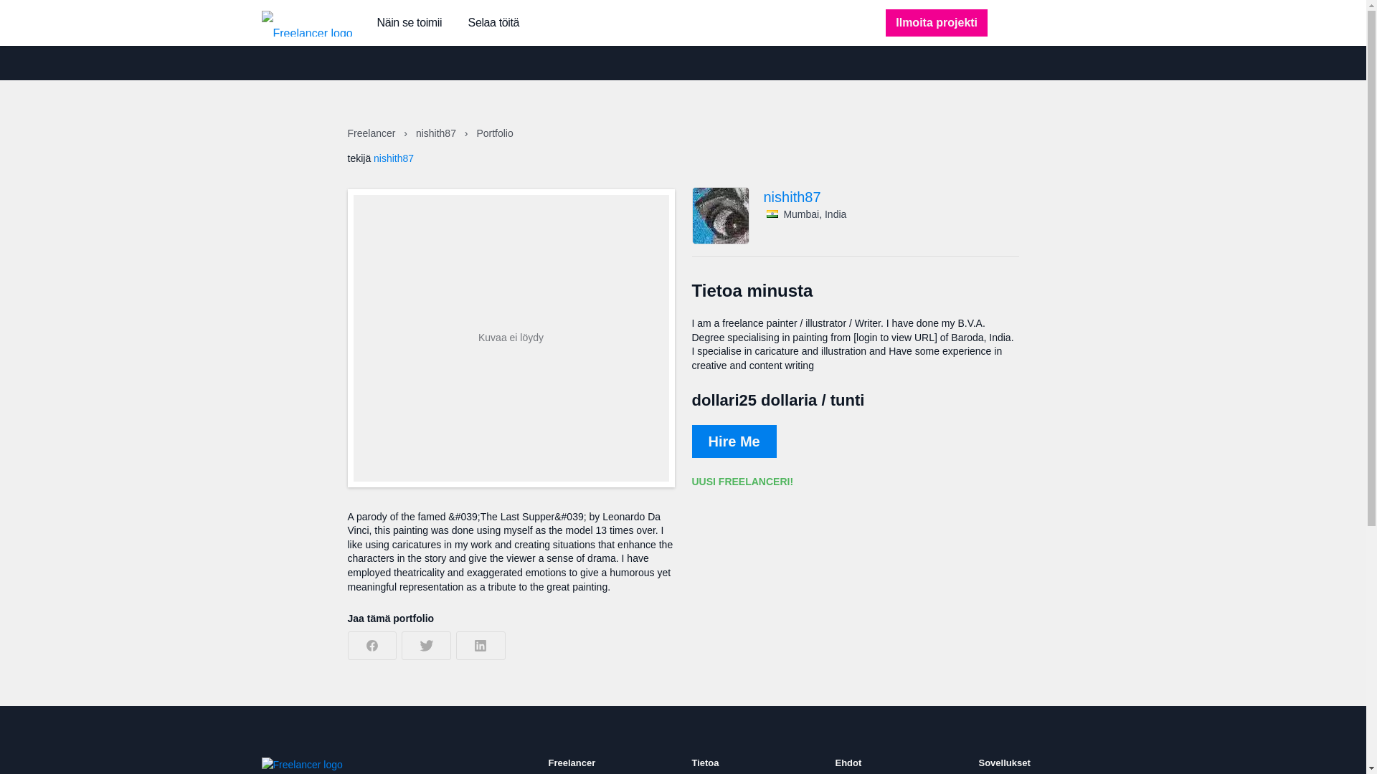  What do you see at coordinates (936, 22) in the screenshot?
I see `Ilmoita projekti` at bounding box center [936, 22].